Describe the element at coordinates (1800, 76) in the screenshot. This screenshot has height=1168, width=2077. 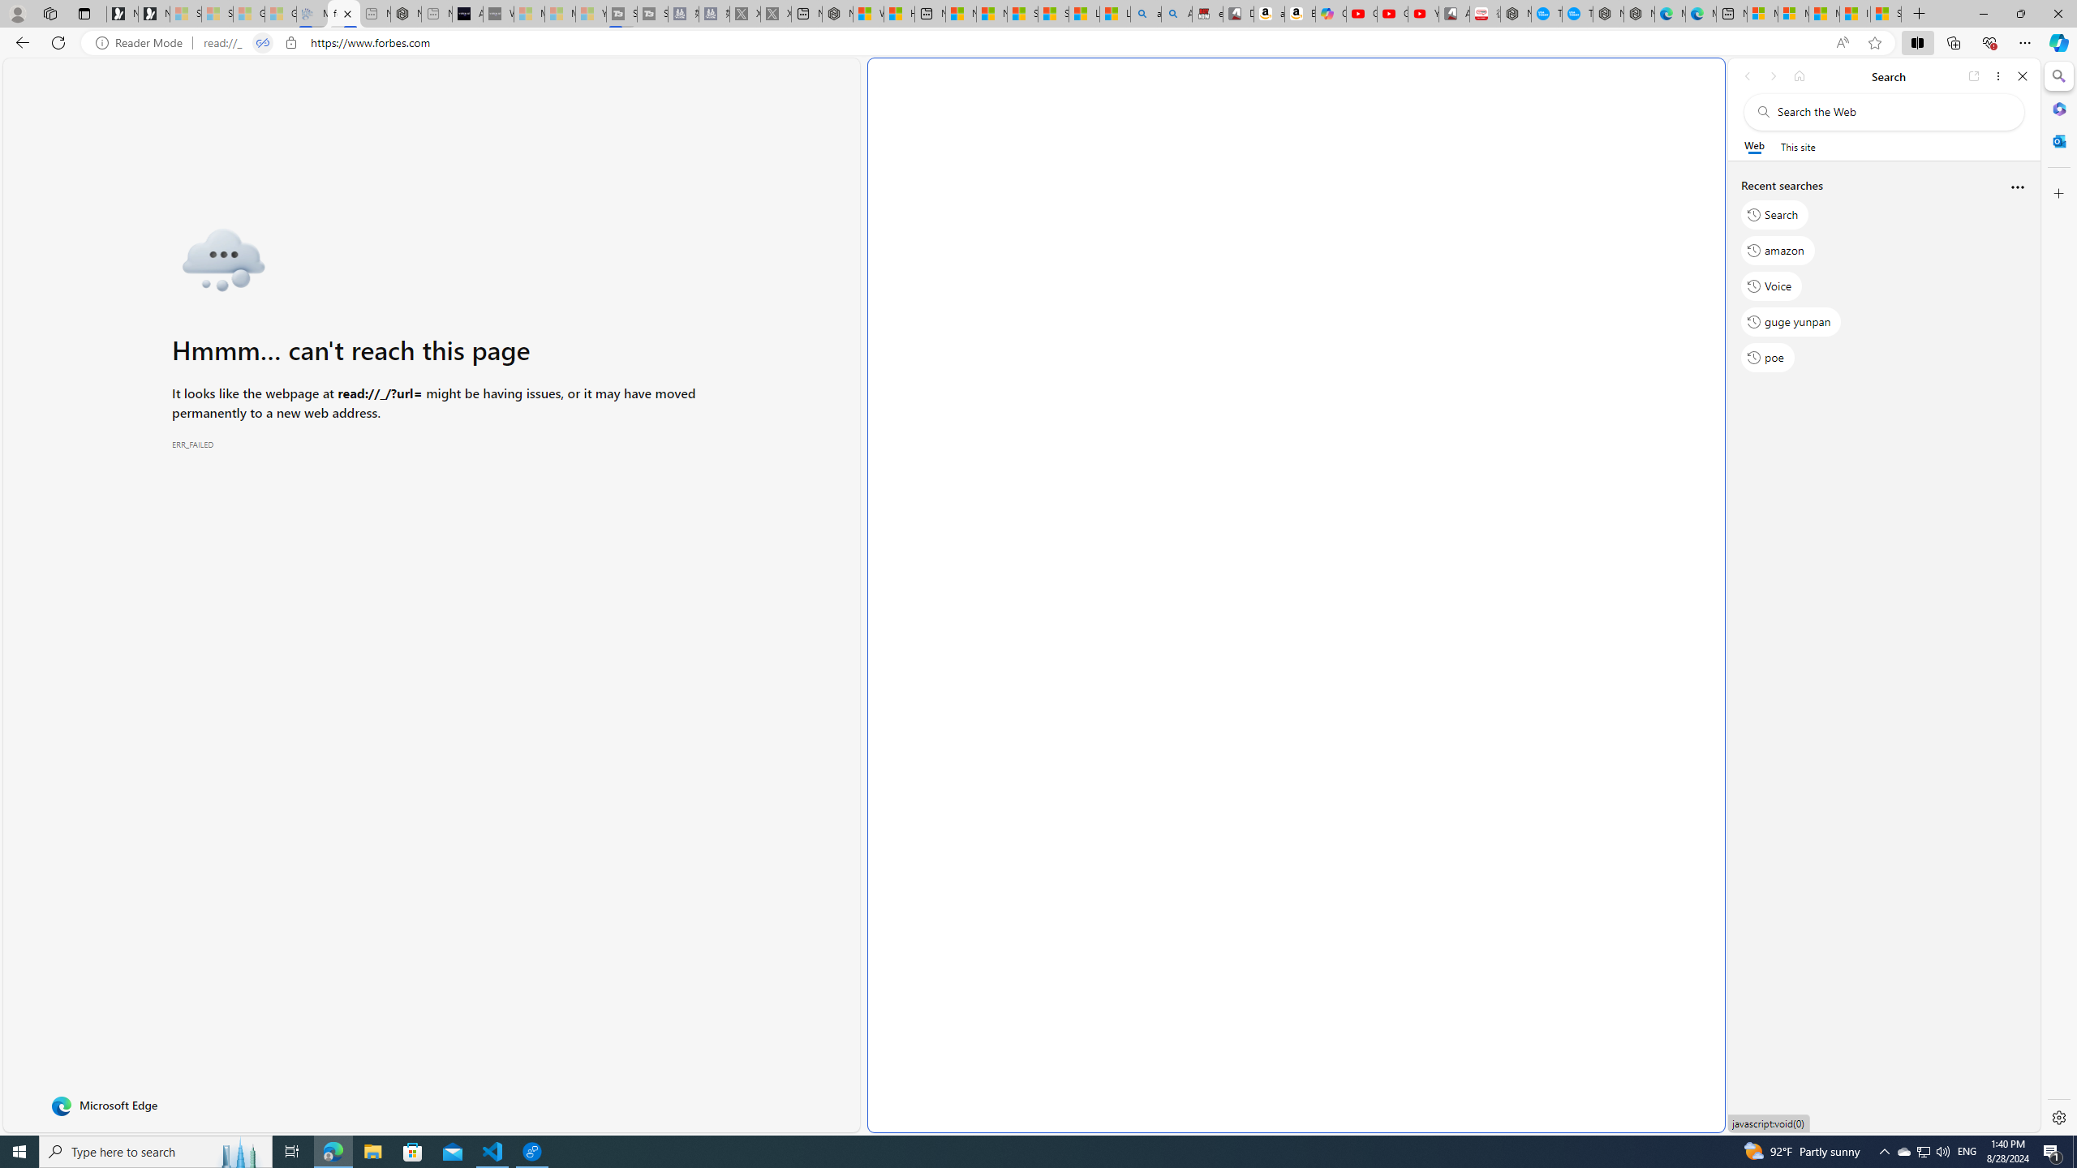
I see `Home` at that location.